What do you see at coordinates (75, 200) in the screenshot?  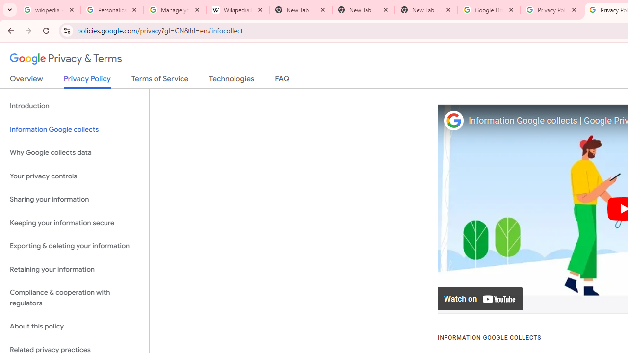 I see `Sharing your information` at bounding box center [75, 200].